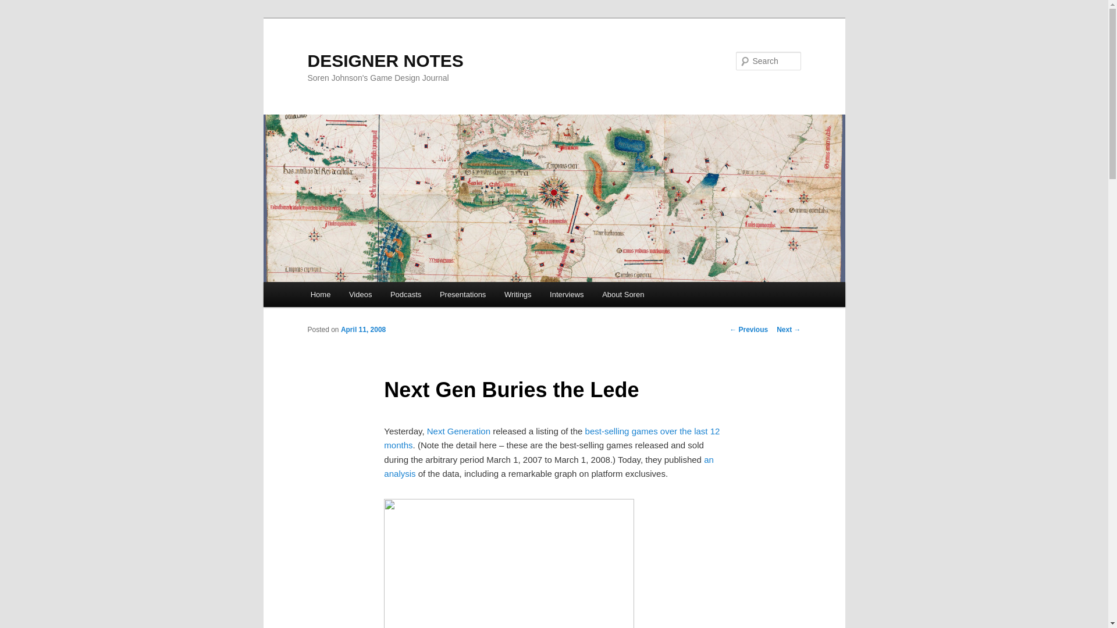 The height and width of the screenshot is (628, 1117). What do you see at coordinates (363, 329) in the screenshot?
I see `April 11, 2008` at bounding box center [363, 329].